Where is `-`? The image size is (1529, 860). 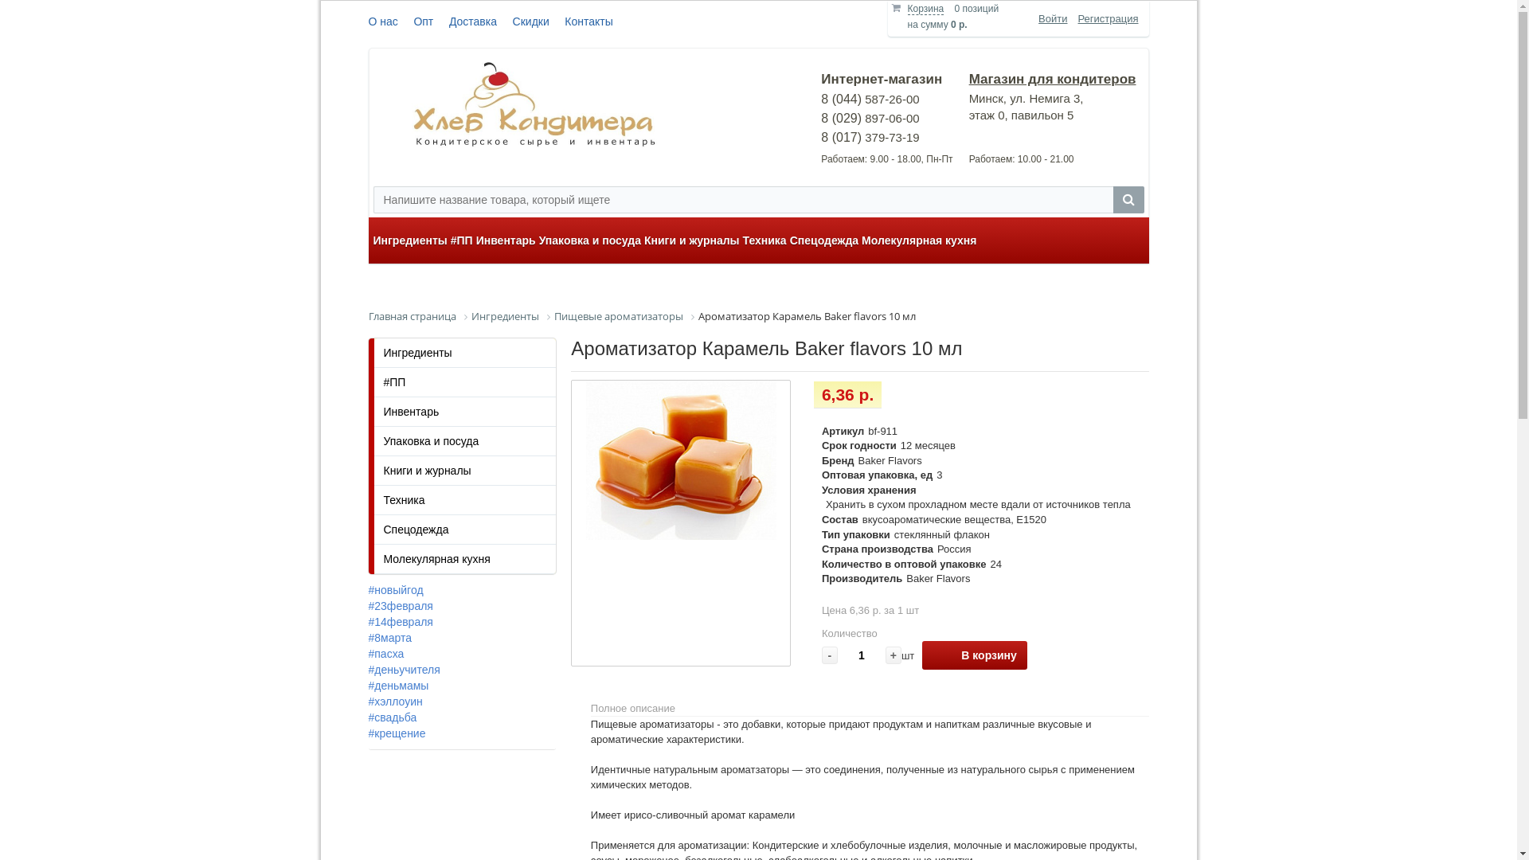
- is located at coordinates (830, 655).